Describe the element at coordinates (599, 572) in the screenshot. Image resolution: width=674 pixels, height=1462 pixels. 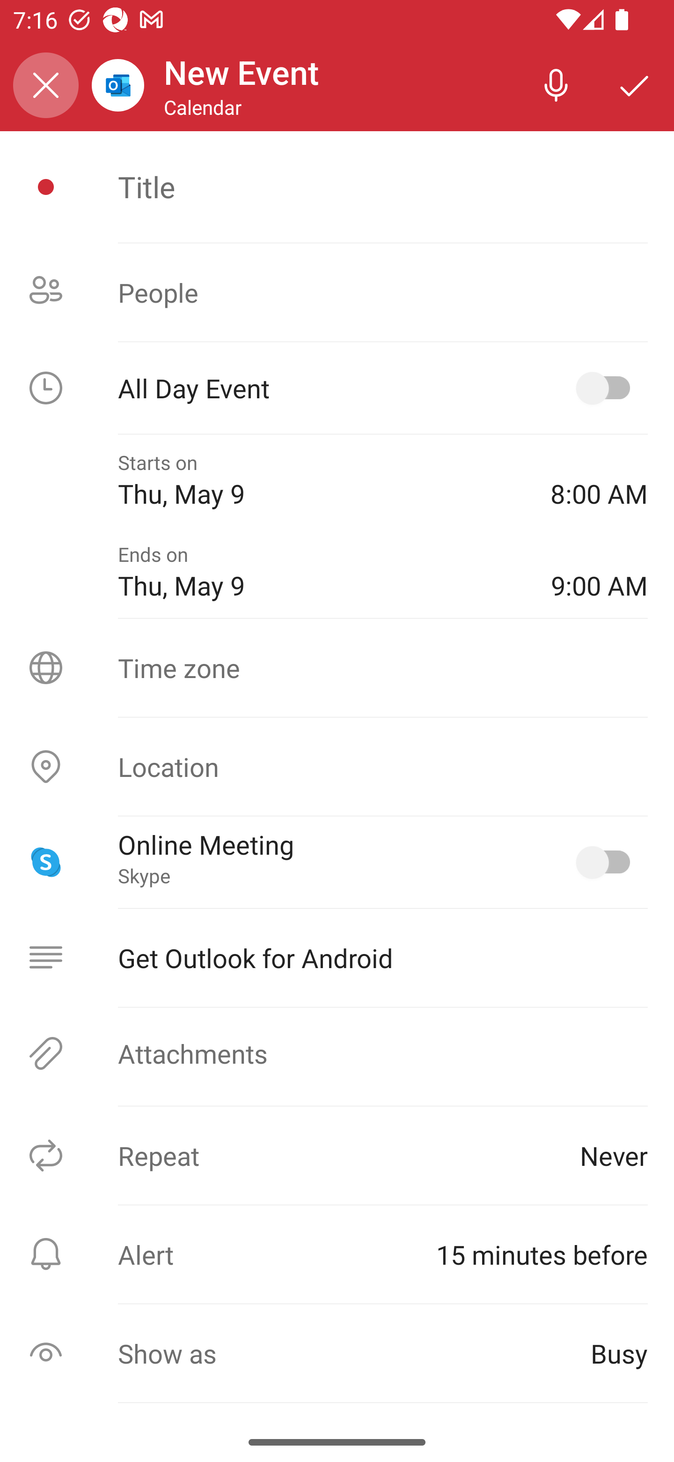
I see `9:00 AM` at that location.